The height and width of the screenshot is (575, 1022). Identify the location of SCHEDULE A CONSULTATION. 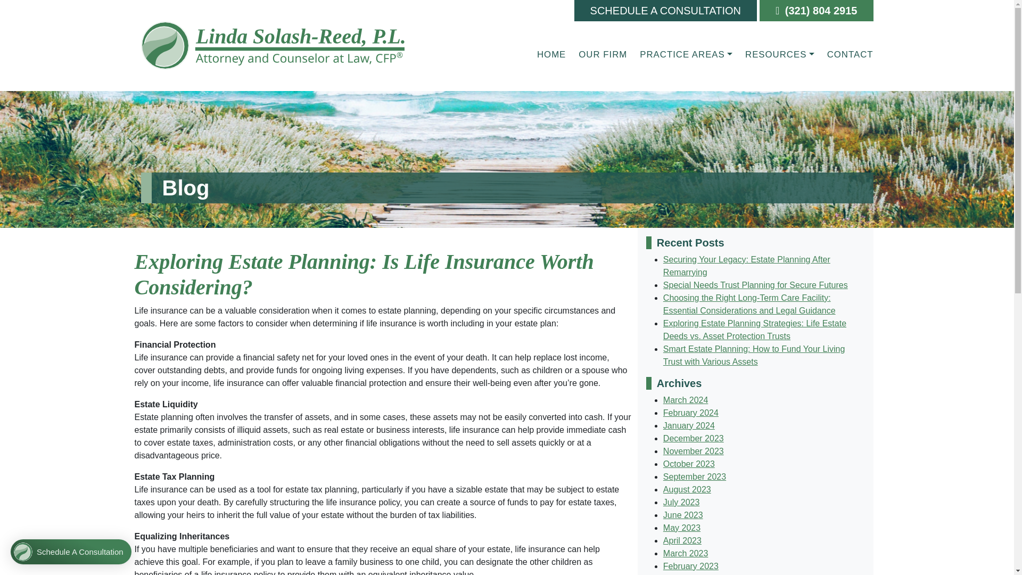
(665, 11).